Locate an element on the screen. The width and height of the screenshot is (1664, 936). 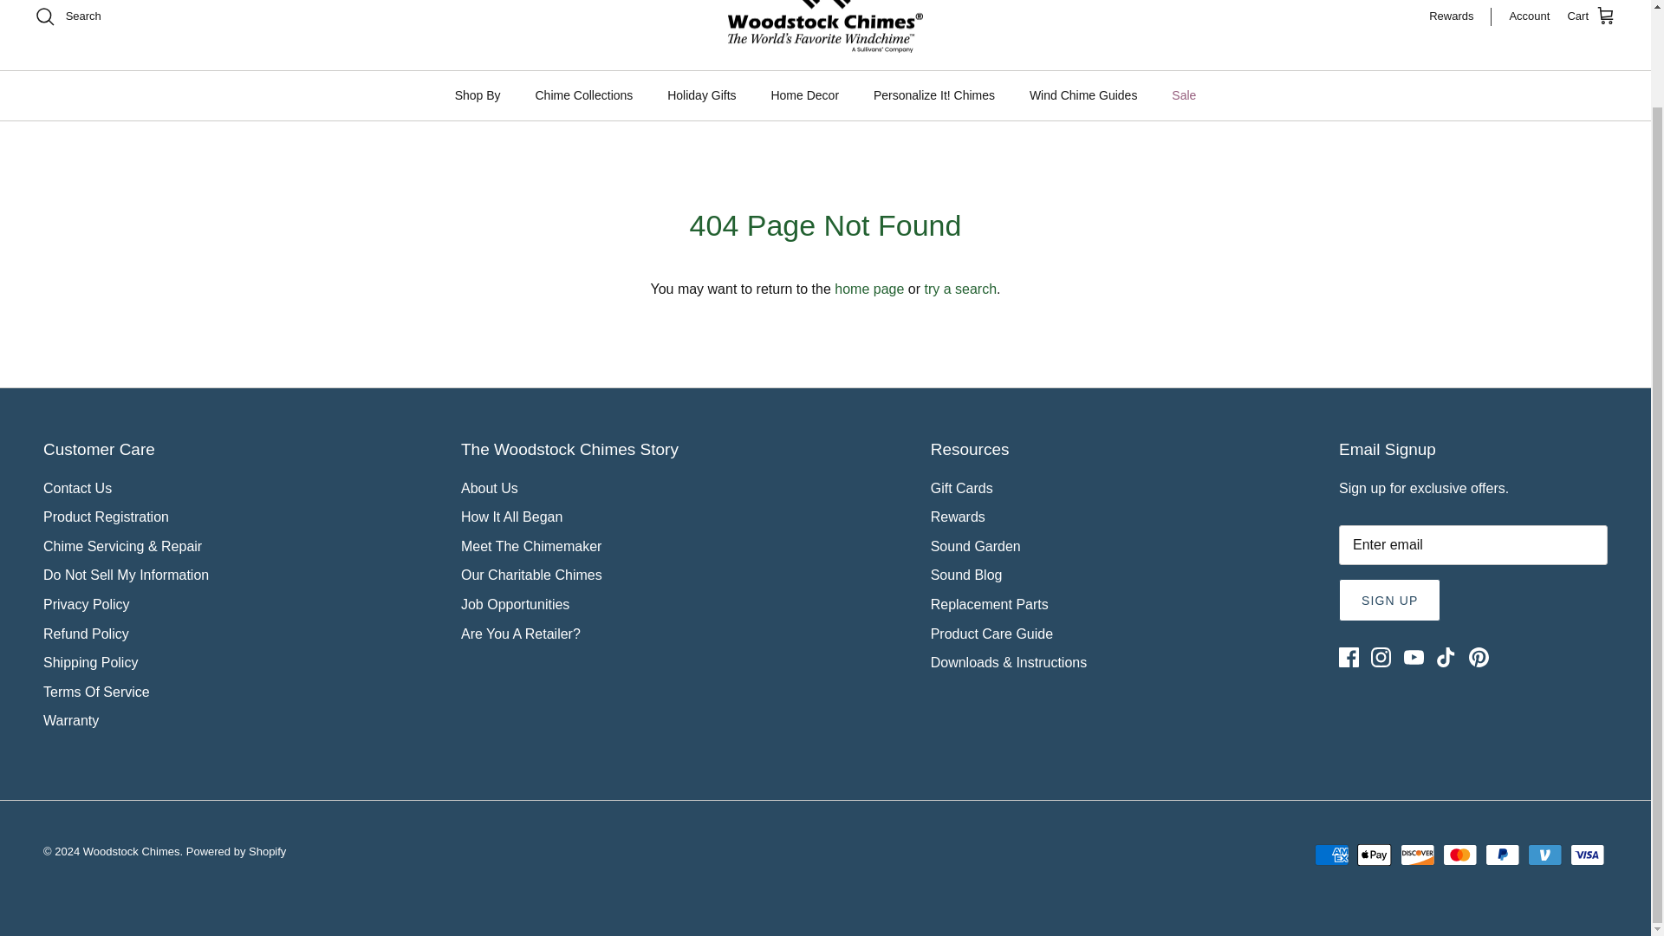
Woodstock Chimes is located at coordinates (825, 26).